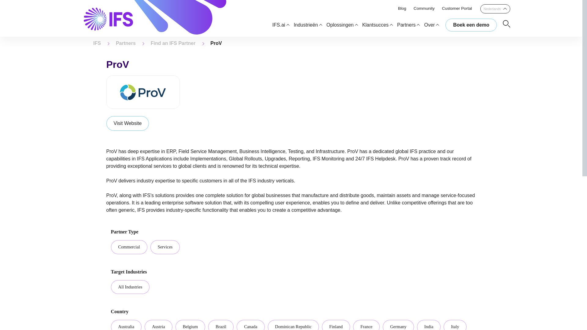 The image size is (587, 330). What do you see at coordinates (250, 325) in the screenshot?
I see `Canada` at bounding box center [250, 325].